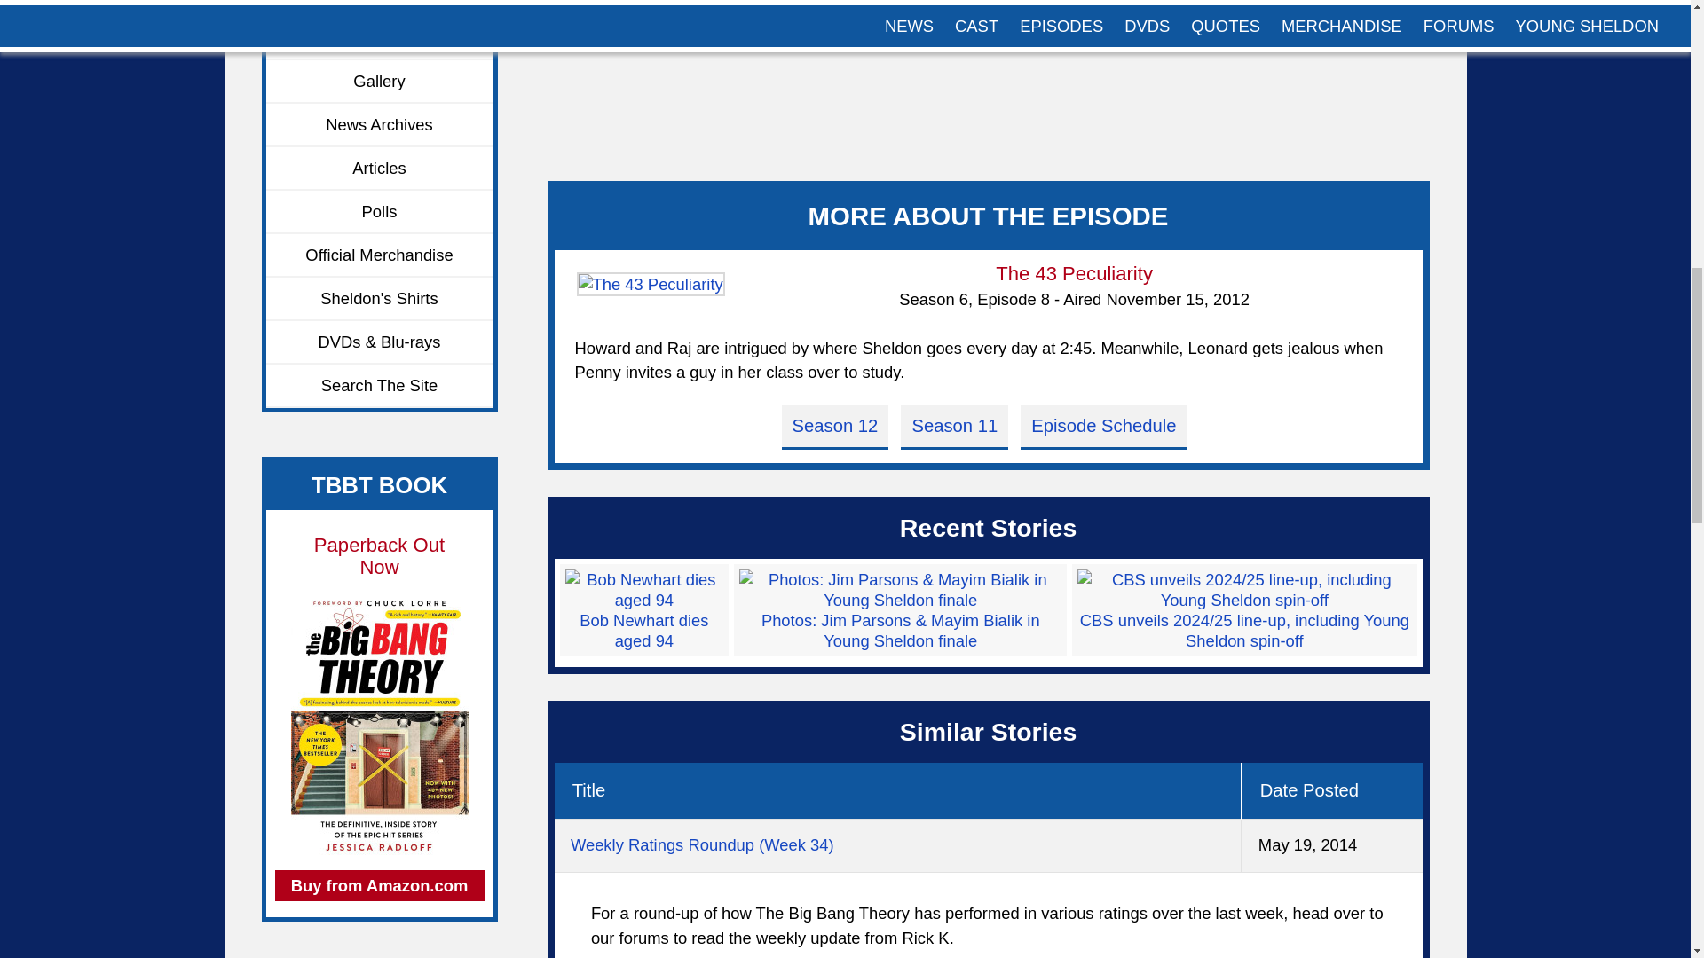  What do you see at coordinates (380, 82) in the screenshot?
I see `Gallery` at bounding box center [380, 82].